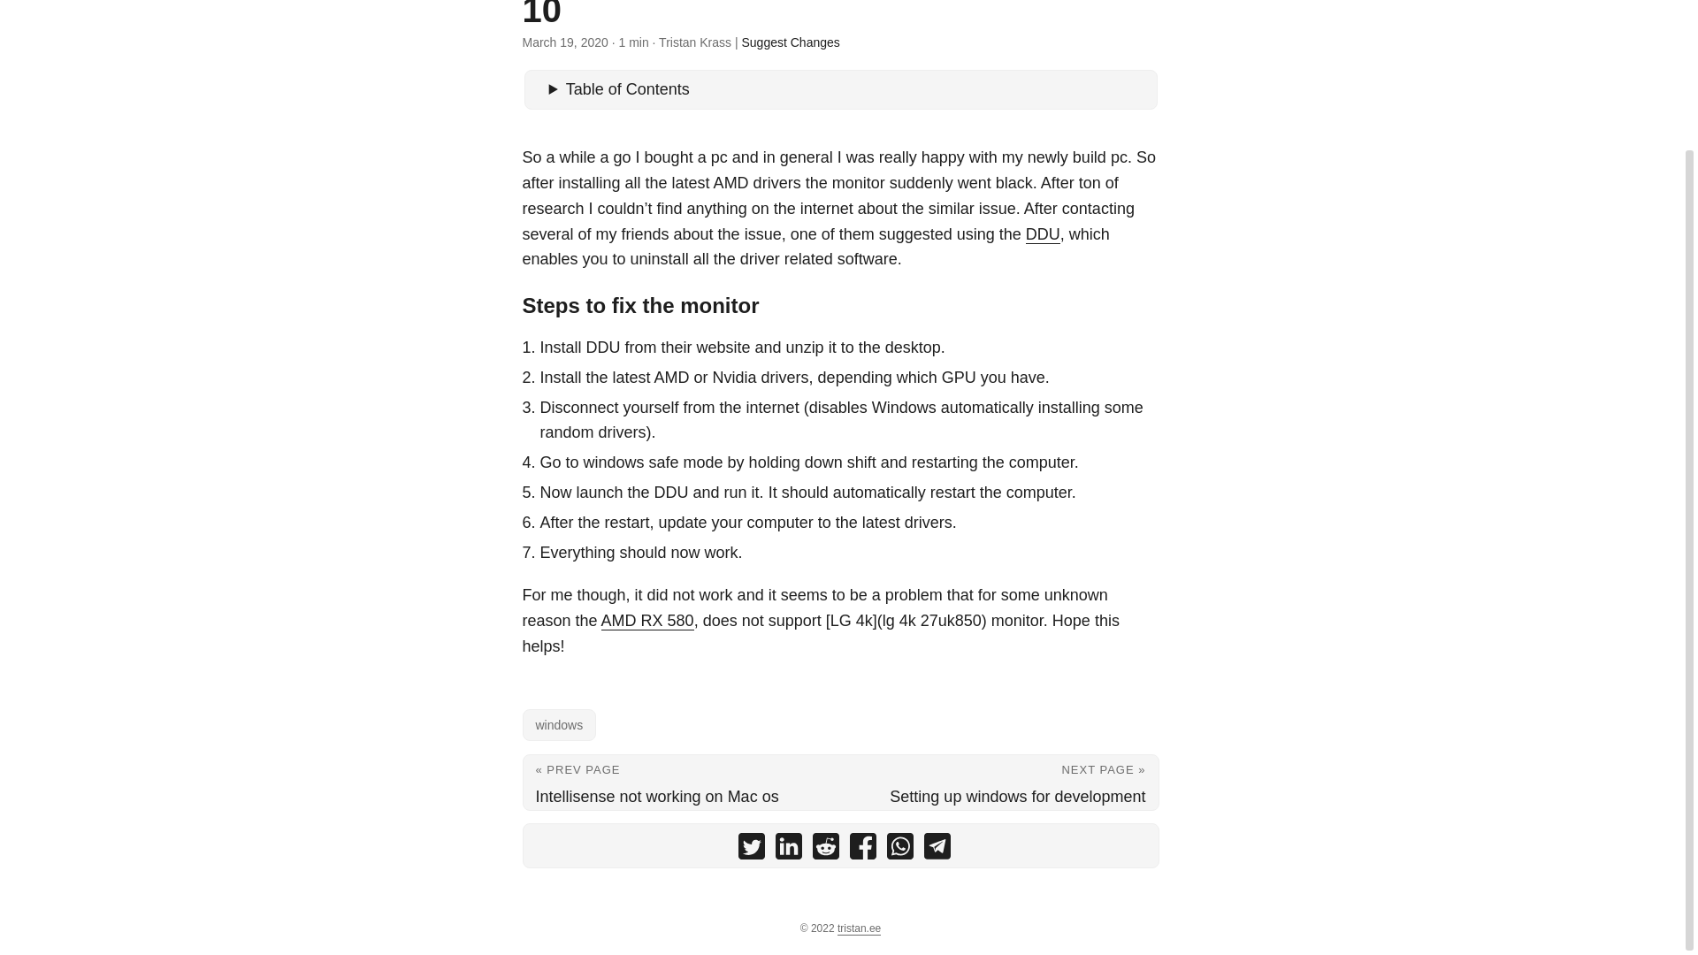 This screenshot has width=1698, height=955. I want to click on Suggest Changes, so click(789, 42).